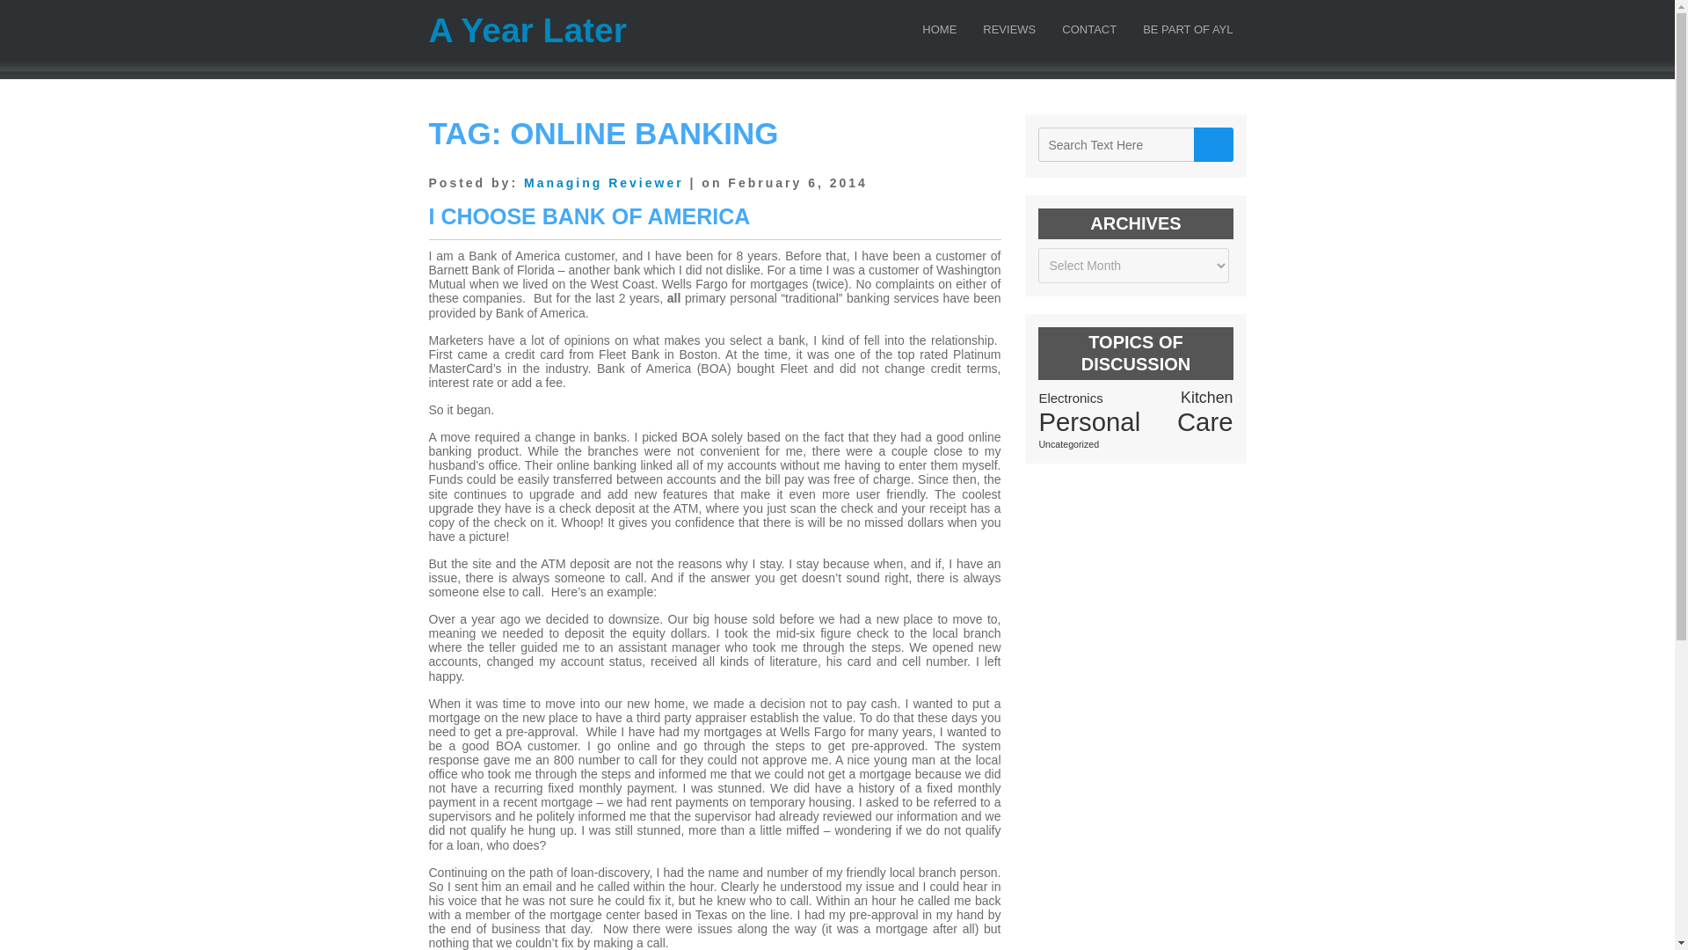 The height and width of the screenshot is (950, 1688). I want to click on I CHOOSE BANK OF AMERICA, so click(589, 216).